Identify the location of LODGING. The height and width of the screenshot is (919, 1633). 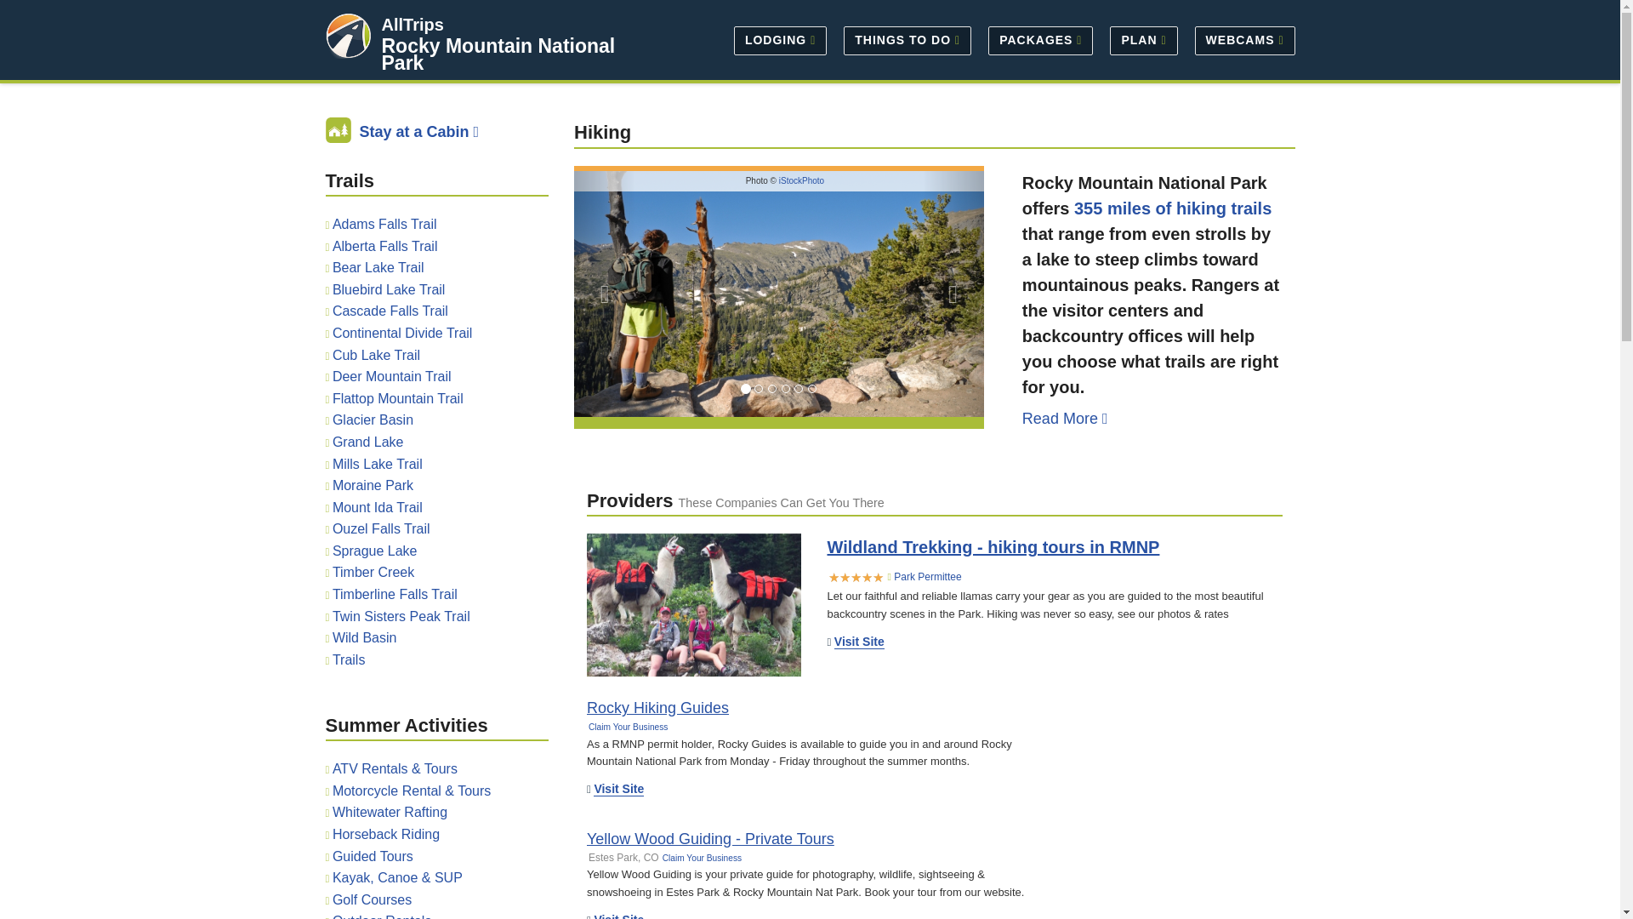
(779, 39).